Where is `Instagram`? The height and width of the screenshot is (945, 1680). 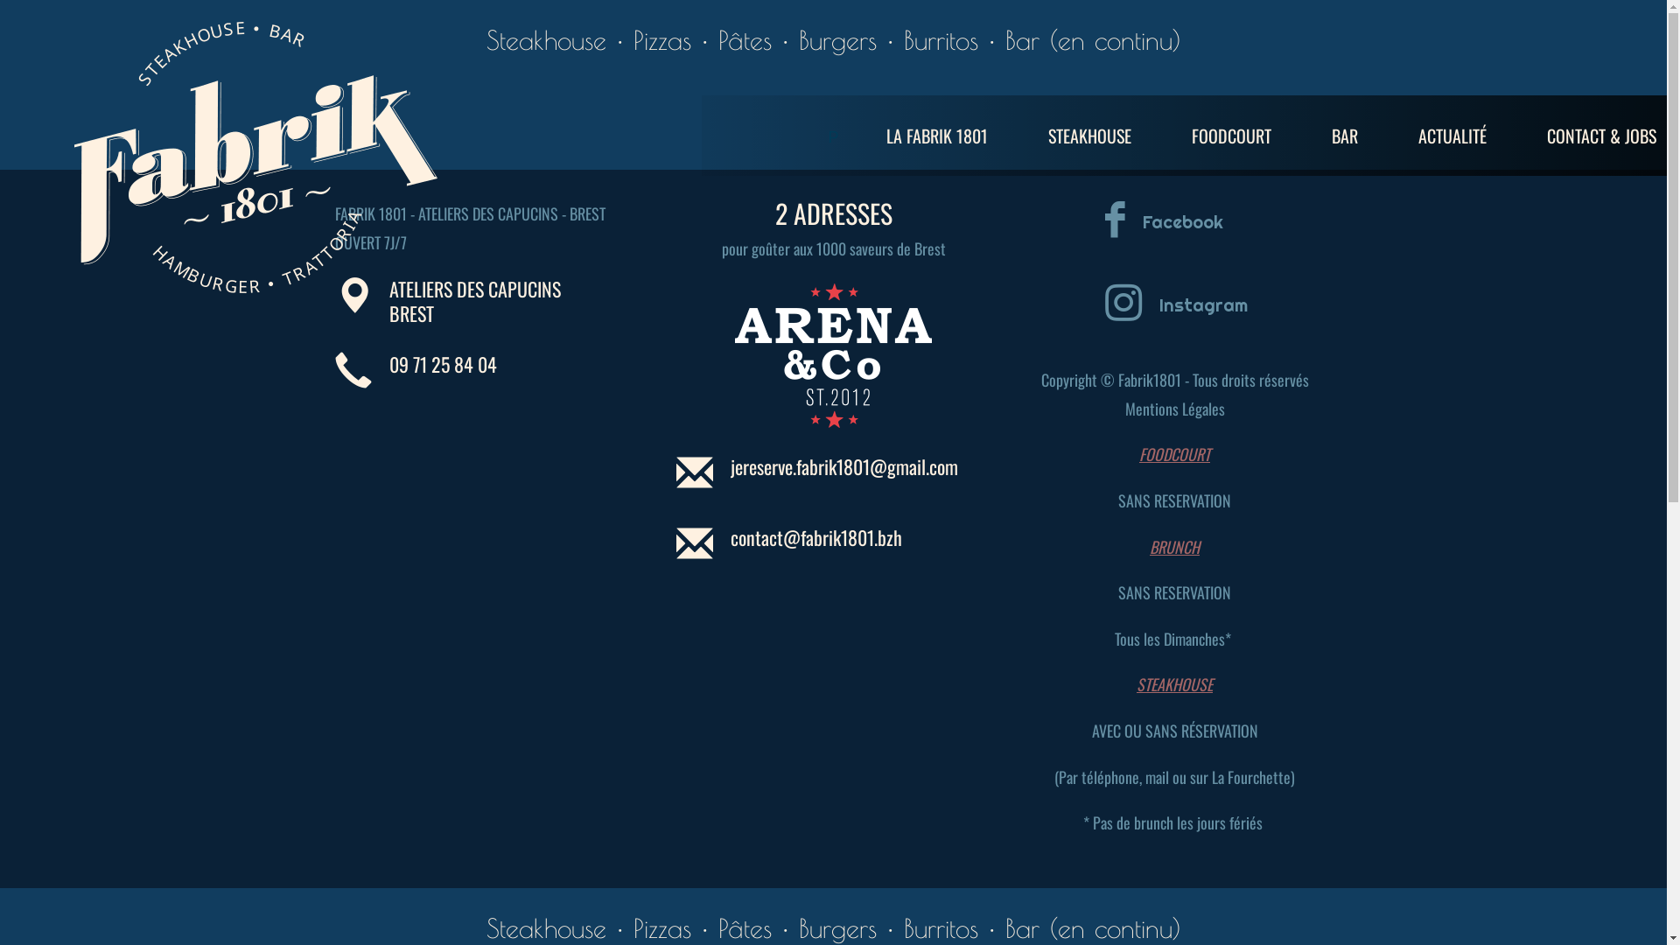 Instagram is located at coordinates (1202, 305).